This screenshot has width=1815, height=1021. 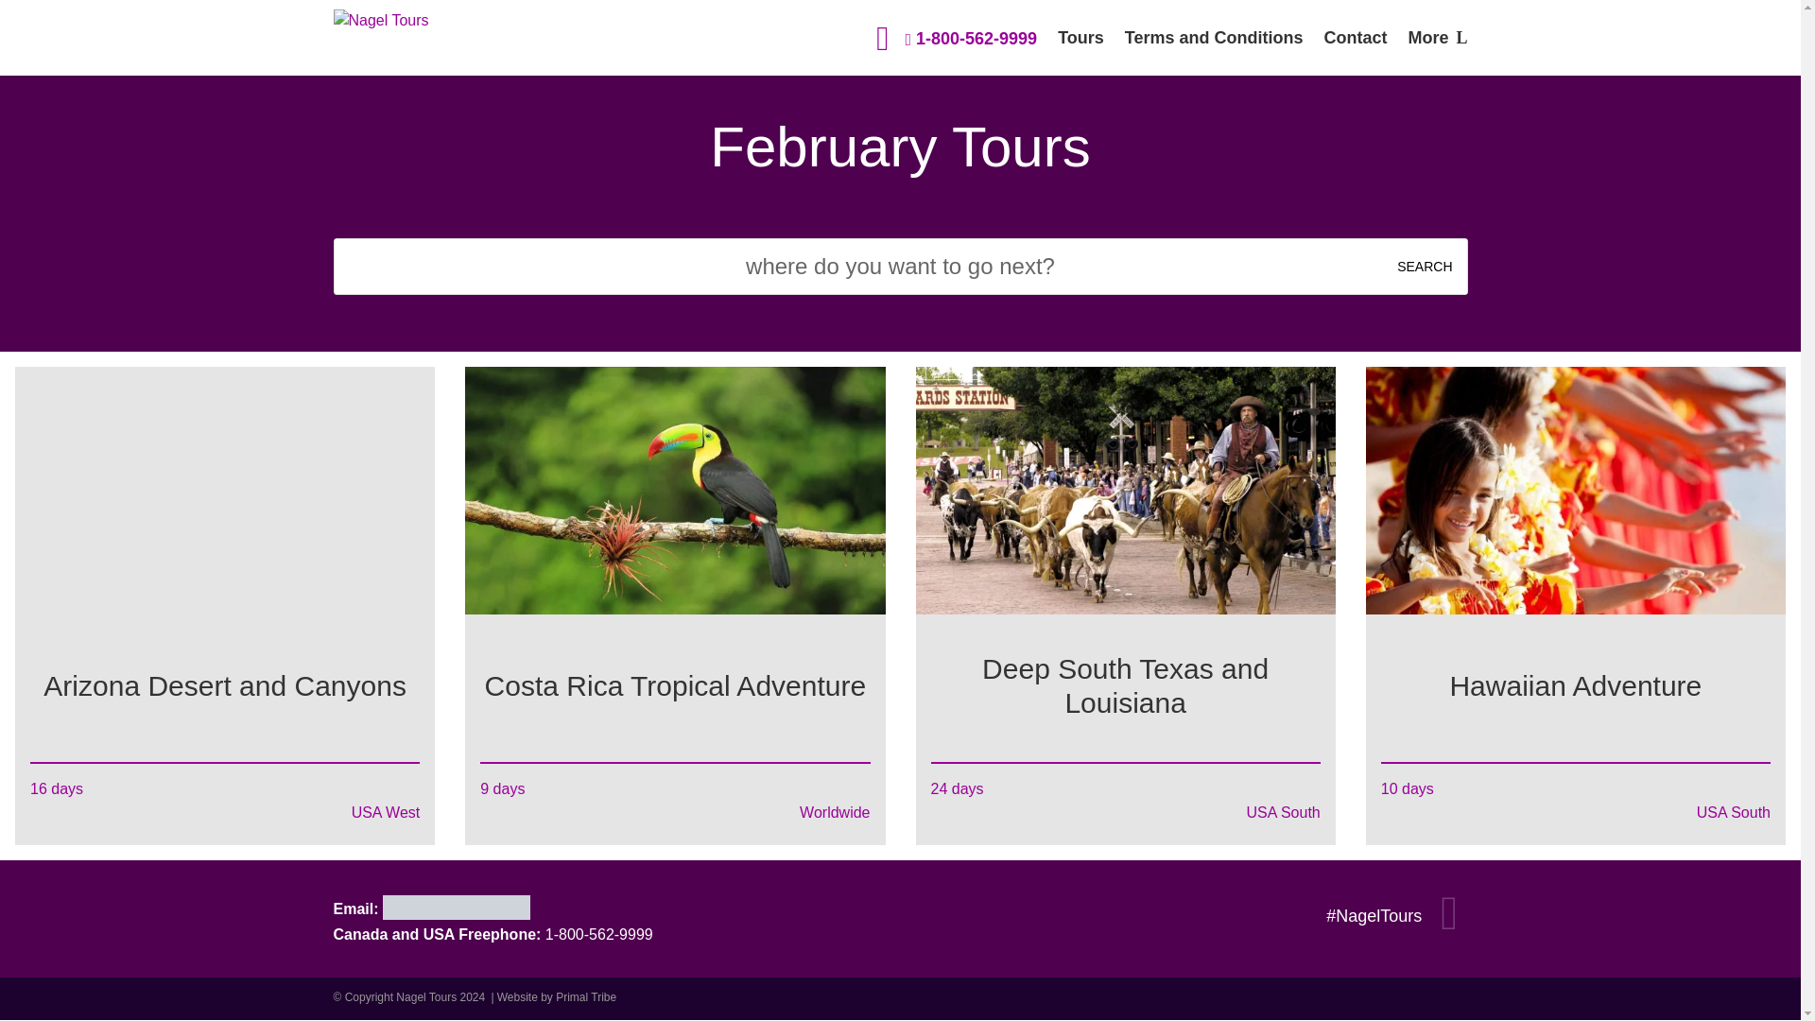 What do you see at coordinates (557, 996) in the screenshot?
I see `Website by Primal Tribe` at bounding box center [557, 996].